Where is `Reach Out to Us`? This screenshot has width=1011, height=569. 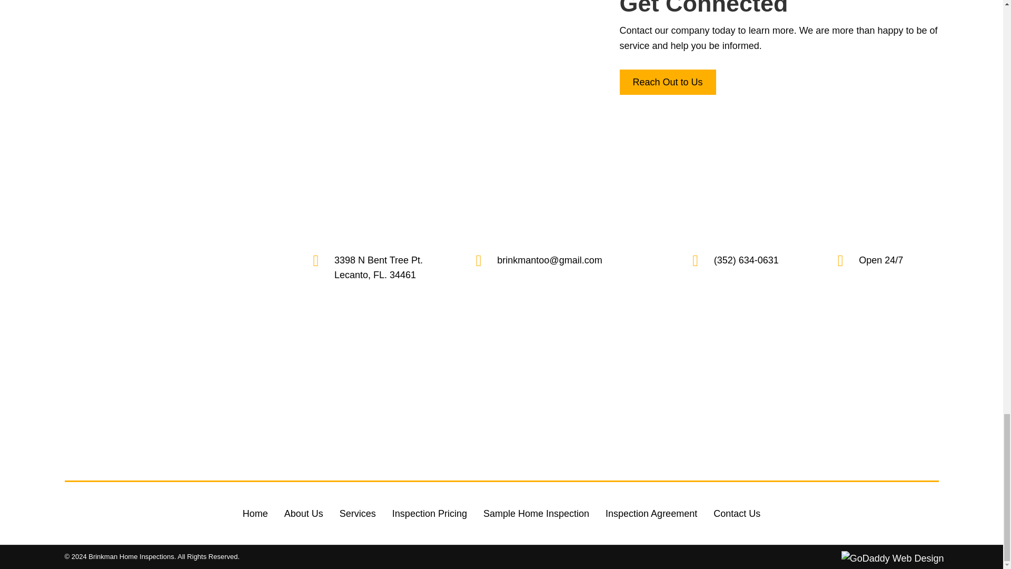
Reach Out to Us is located at coordinates (667, 82).